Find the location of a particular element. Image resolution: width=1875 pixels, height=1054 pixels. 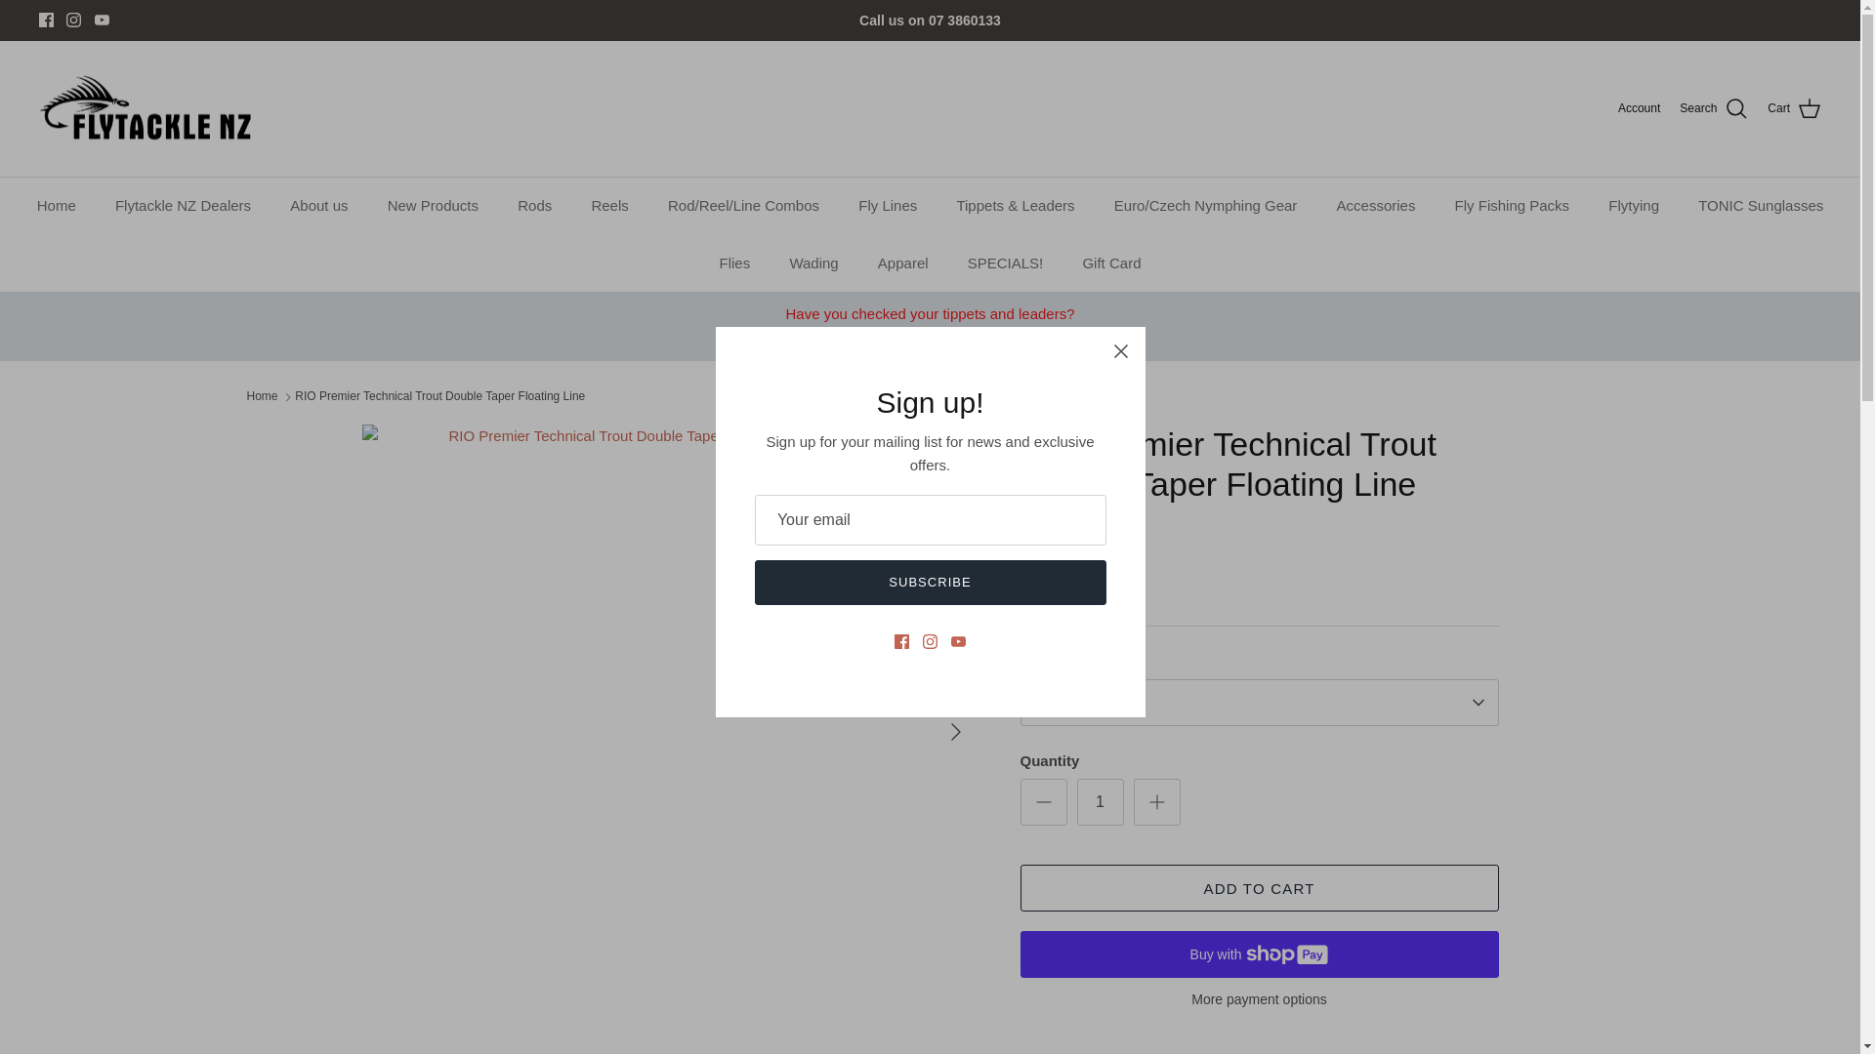

Plus is located at coordinates (1156, 802).